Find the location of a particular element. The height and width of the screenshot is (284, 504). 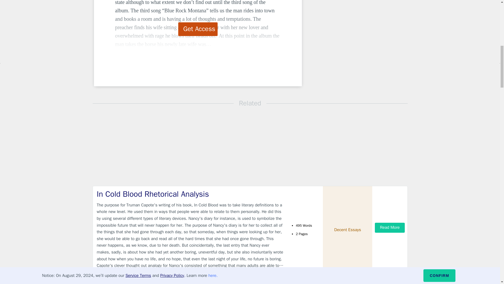

In Cold Blood Rhetorical Analysis is located at coordinates (190, 194).